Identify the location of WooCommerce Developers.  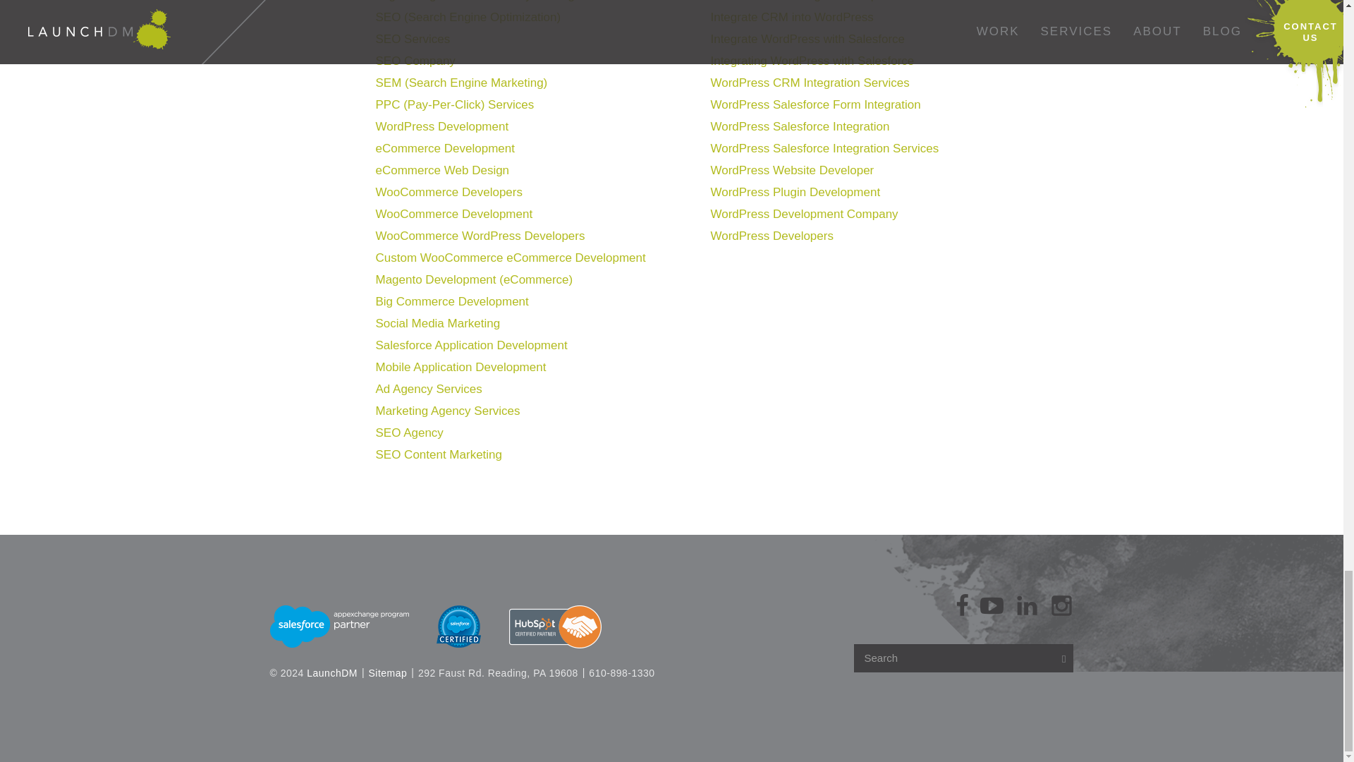
(448, 192).